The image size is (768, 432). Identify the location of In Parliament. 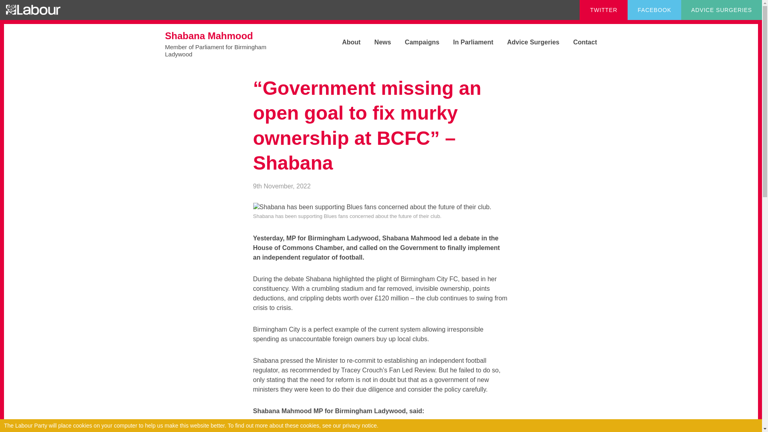
(225, 44).